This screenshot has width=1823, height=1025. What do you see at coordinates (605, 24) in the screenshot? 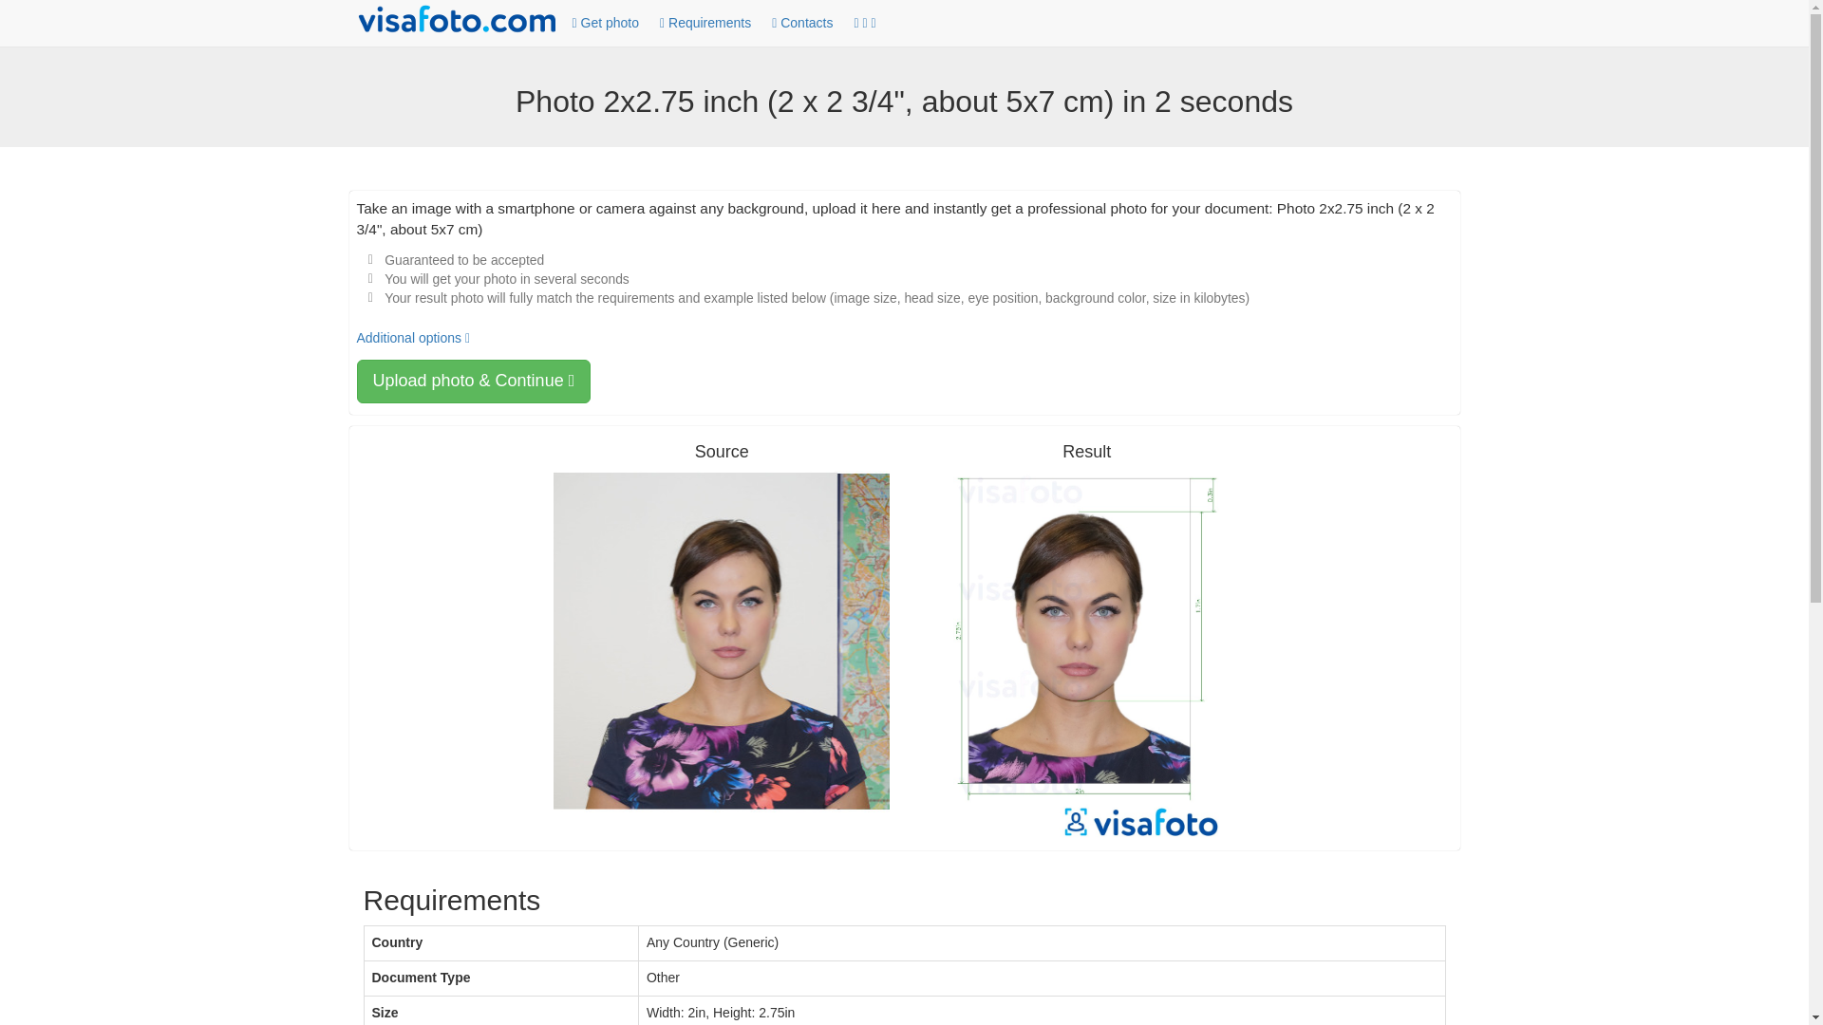
I see `Get photo` at bounding box center [605, 24].